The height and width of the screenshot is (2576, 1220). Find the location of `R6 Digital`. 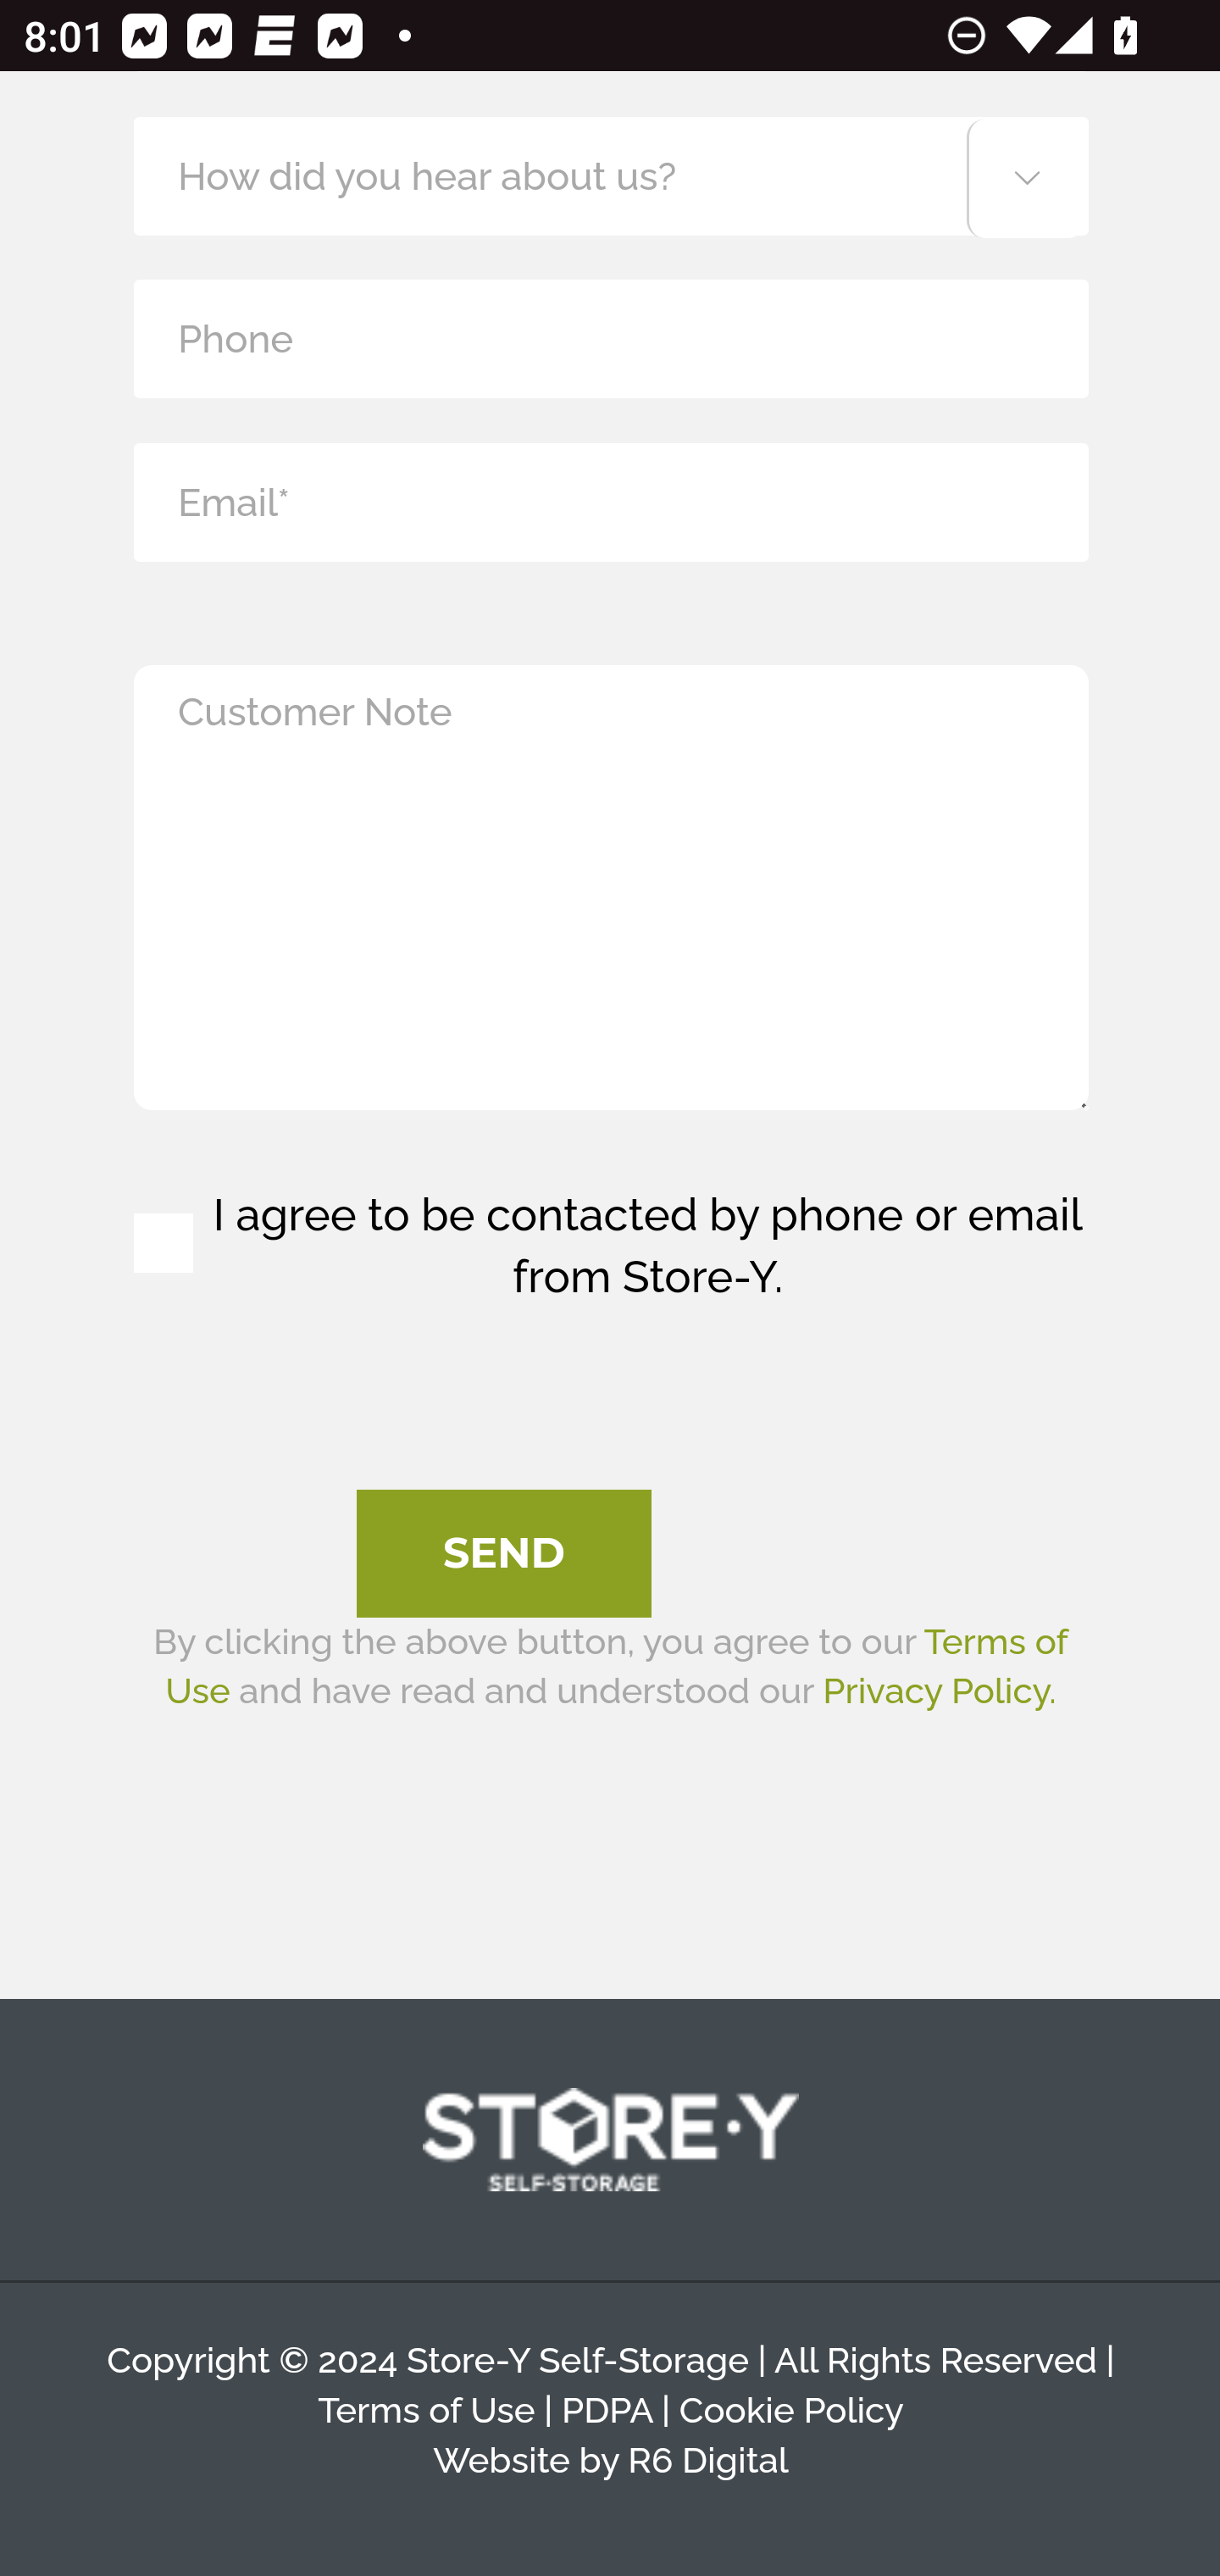

R6 Digital is located at coordinates (707, 2458).